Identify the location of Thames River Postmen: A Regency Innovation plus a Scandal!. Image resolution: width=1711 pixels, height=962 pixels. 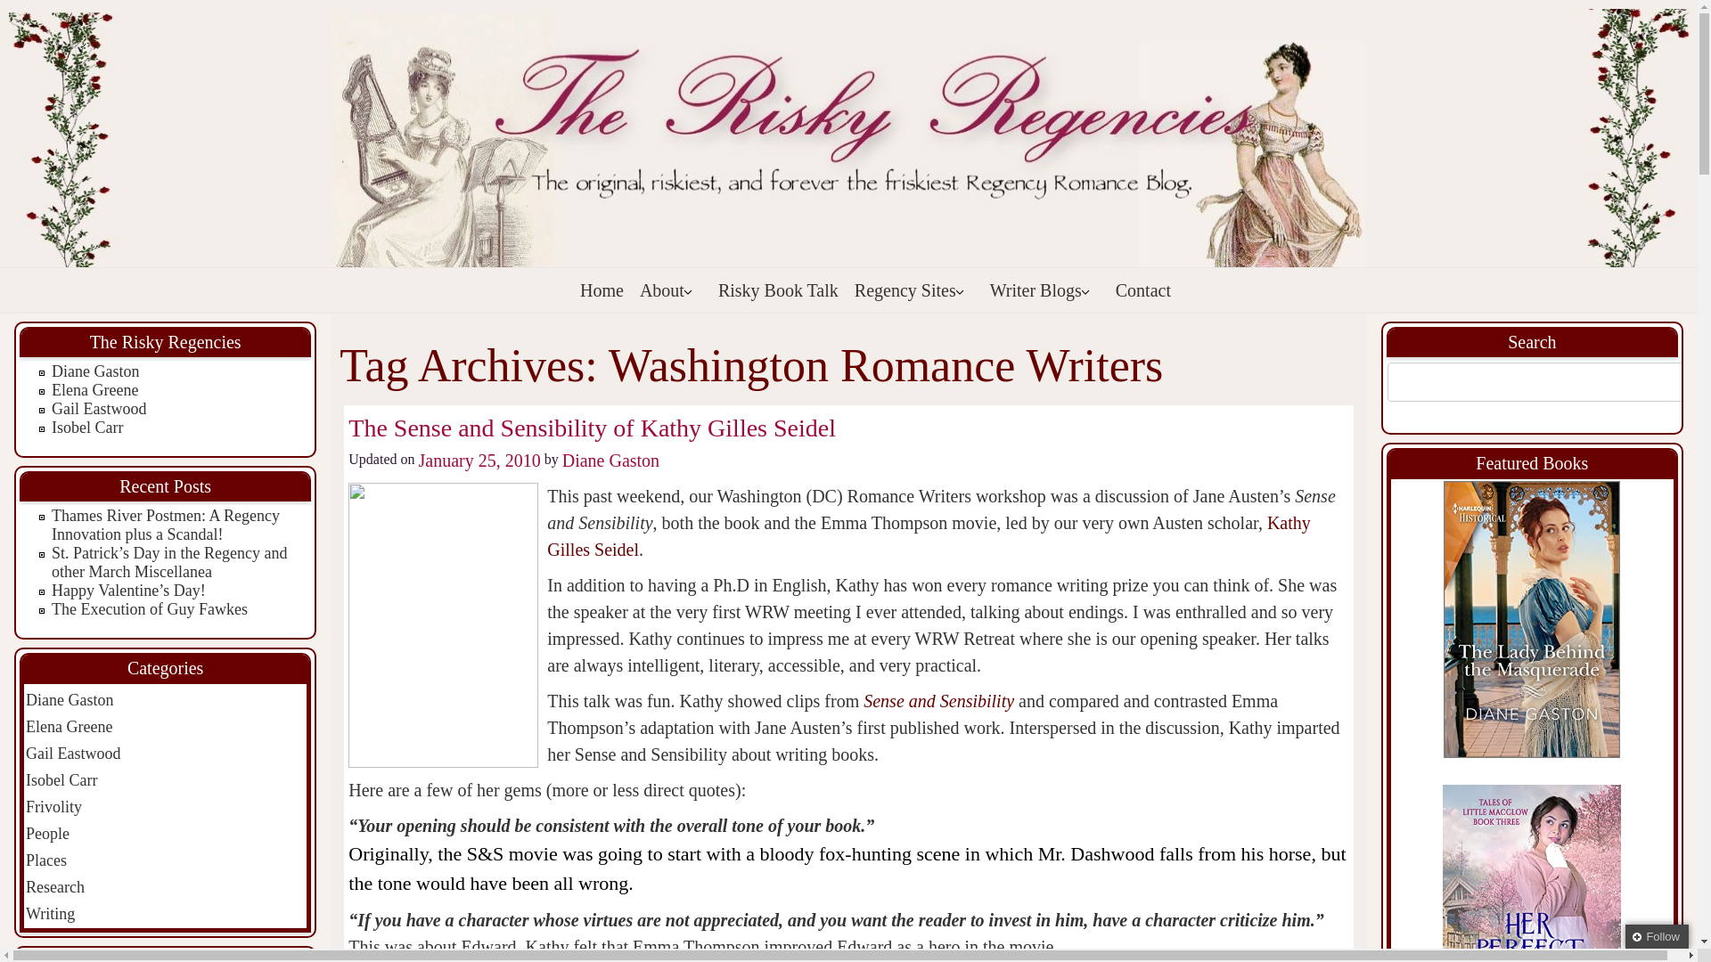
(166, 526).